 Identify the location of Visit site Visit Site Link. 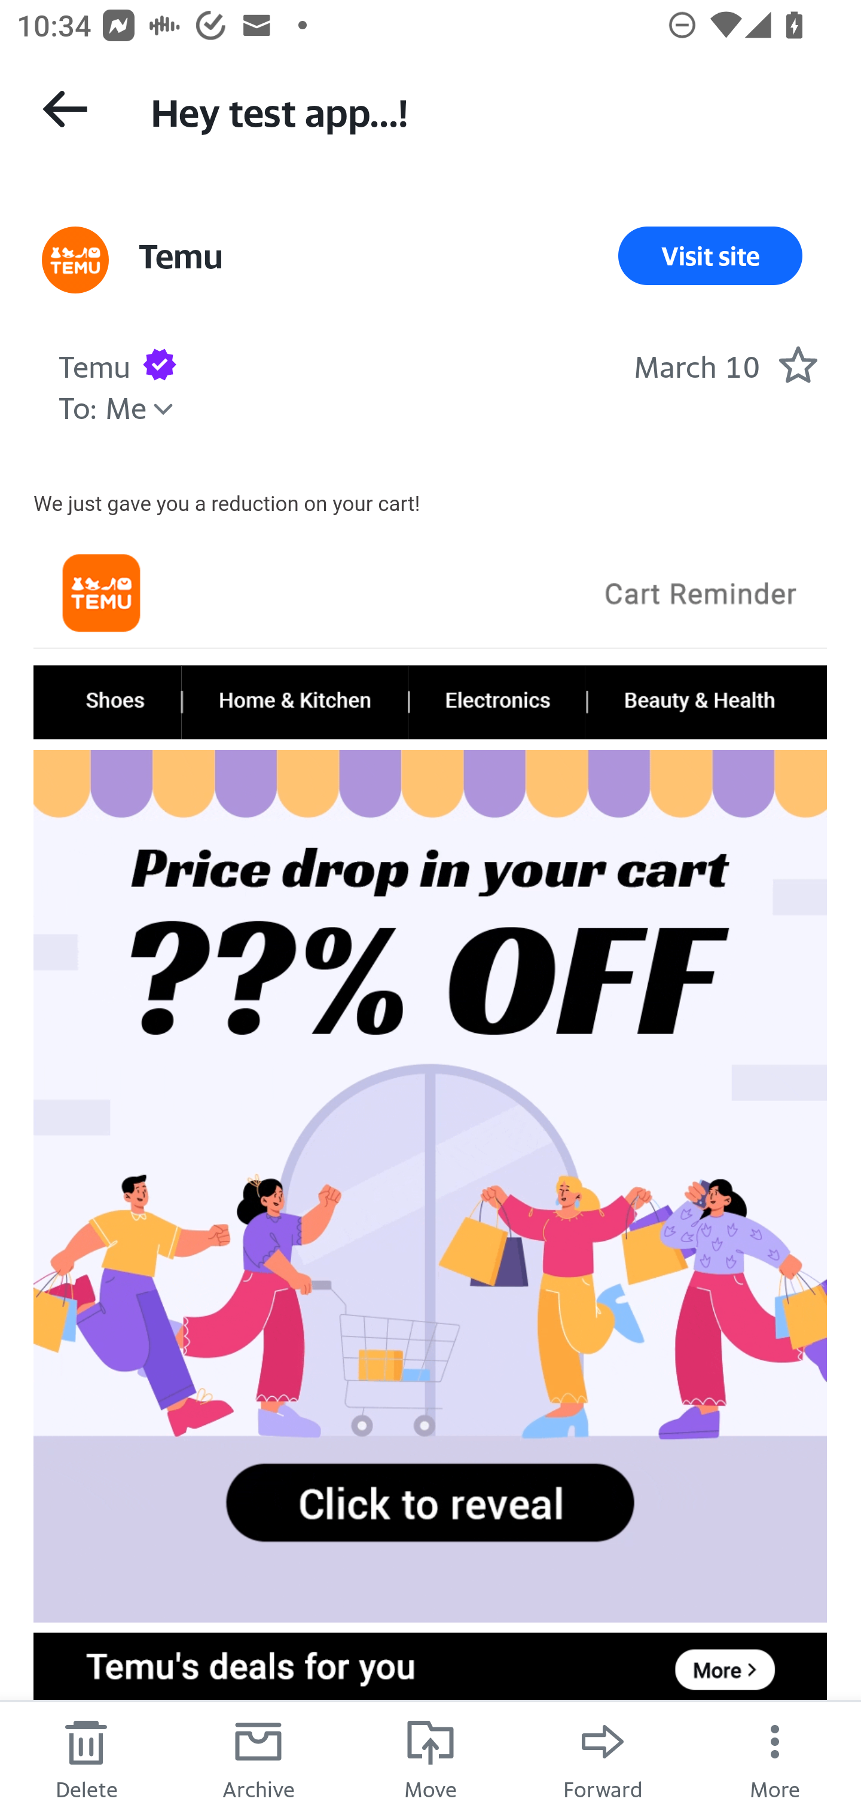
(710, 256).